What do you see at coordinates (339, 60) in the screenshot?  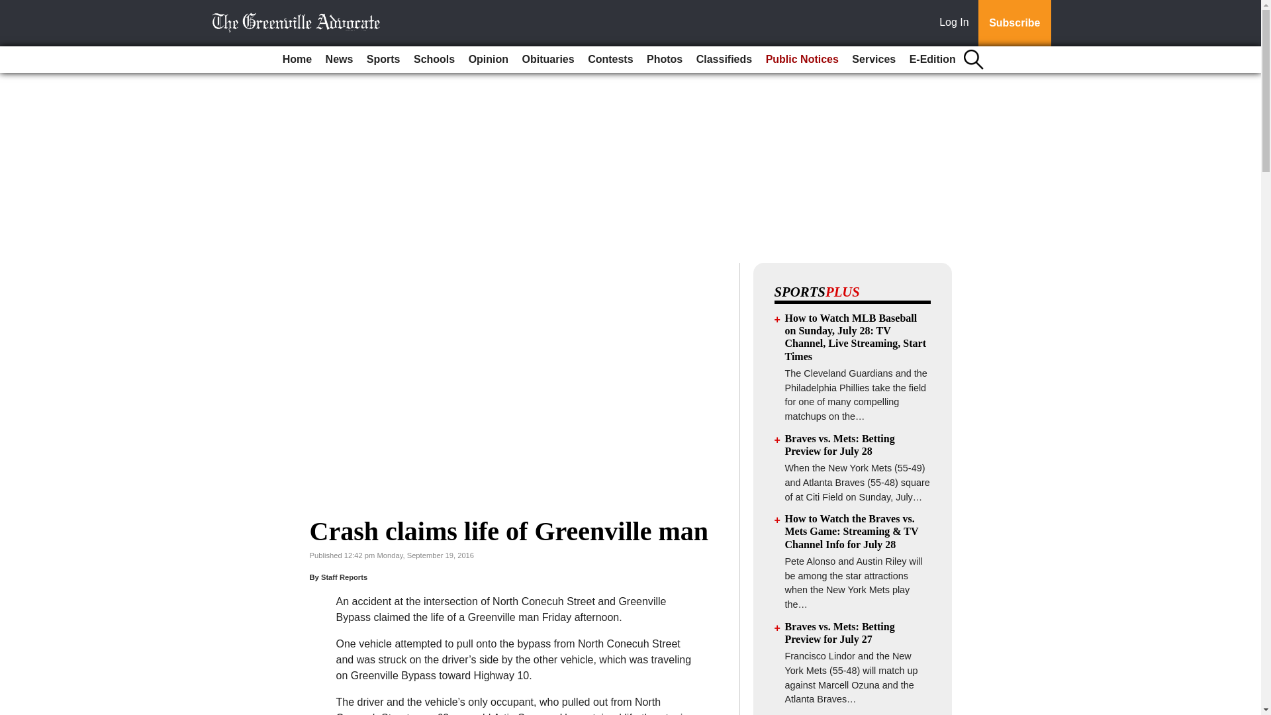 I see `News` at bounding box center [339, 60].